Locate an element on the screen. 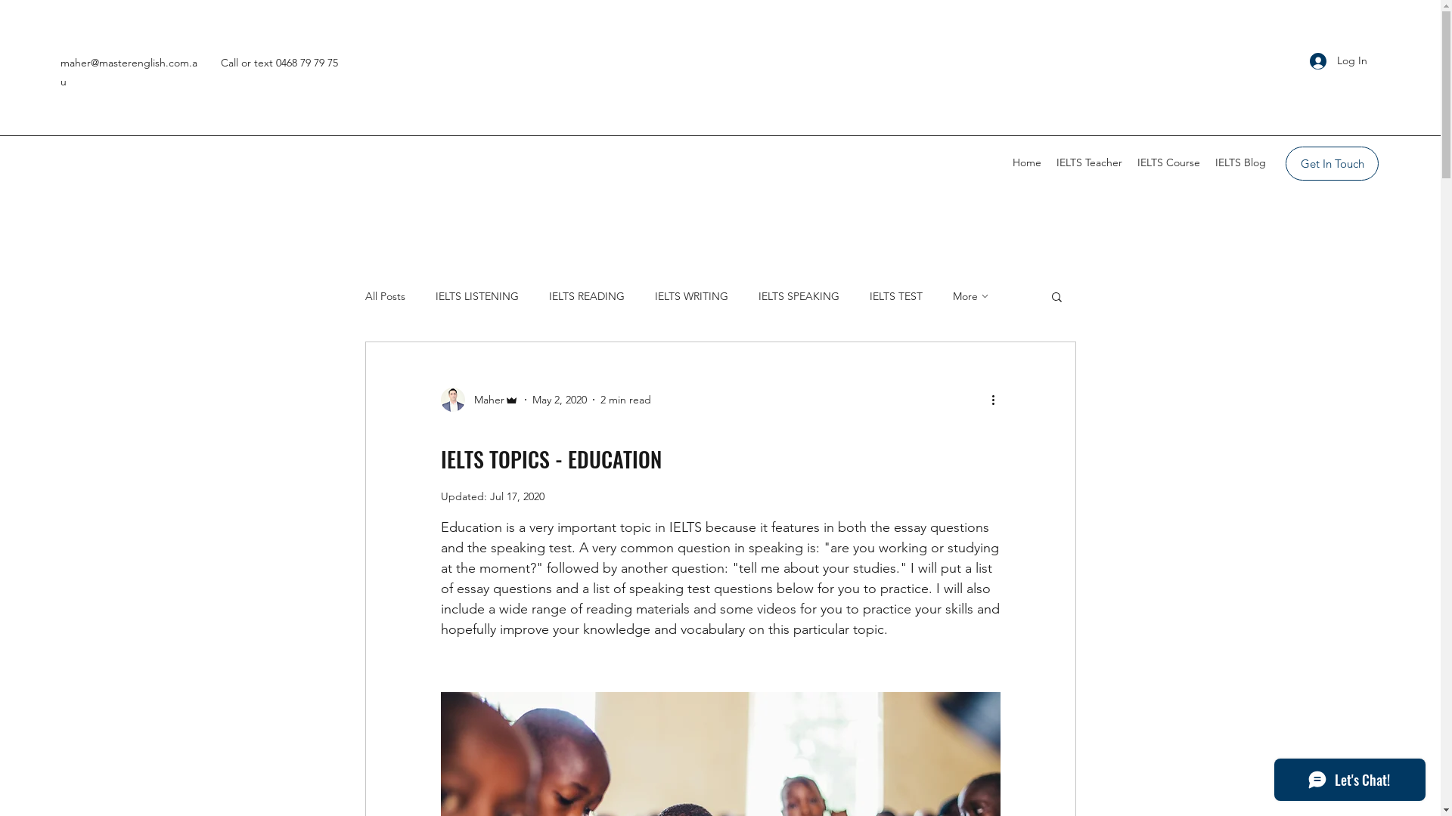 The height and width of the screenshot is (816, 1452). All Posts is located at coordinates (384, 296).